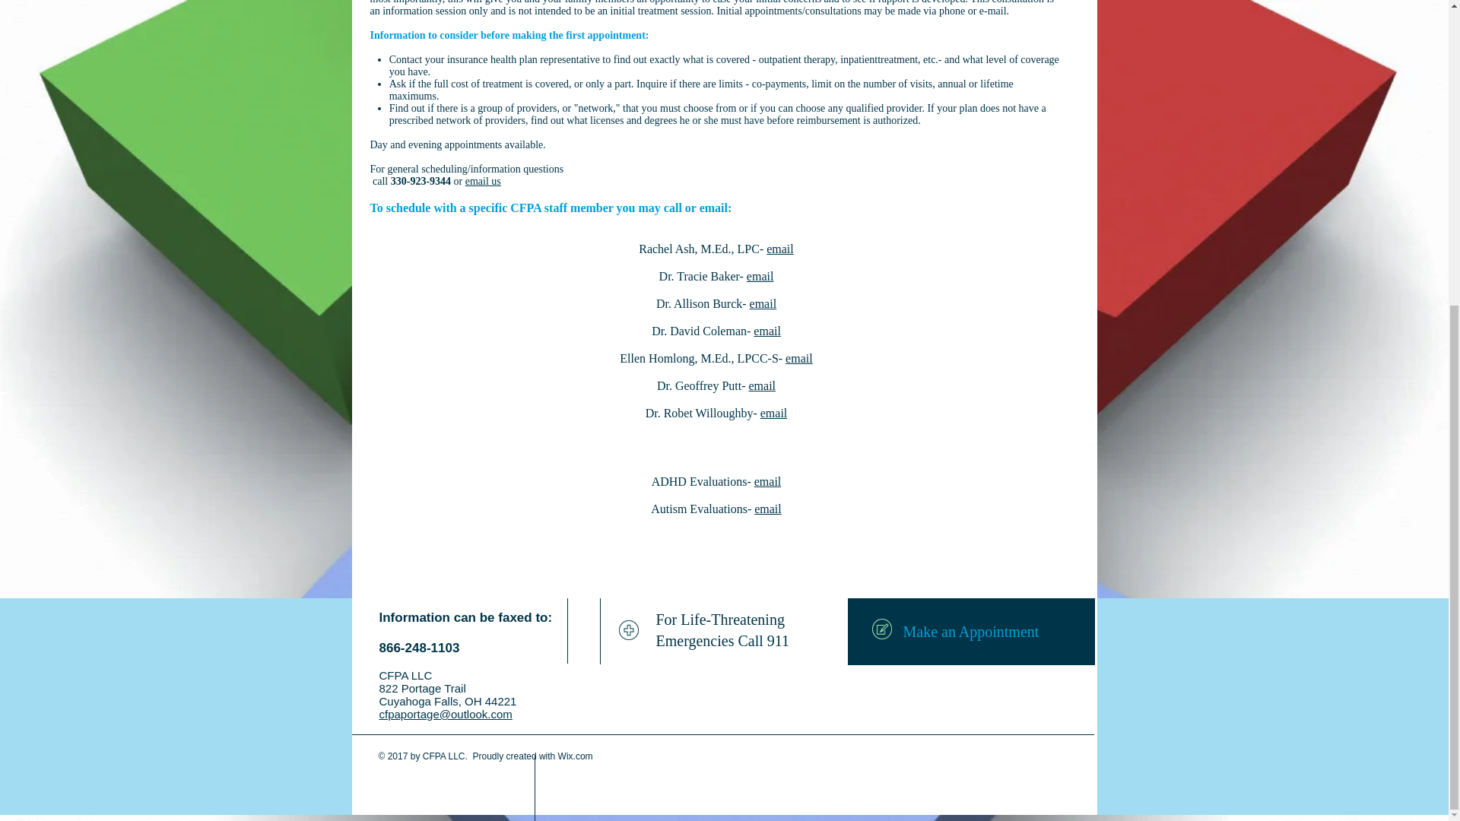 This screenshot has height=821, width=1460. I want to click on email, so click(760, 276).